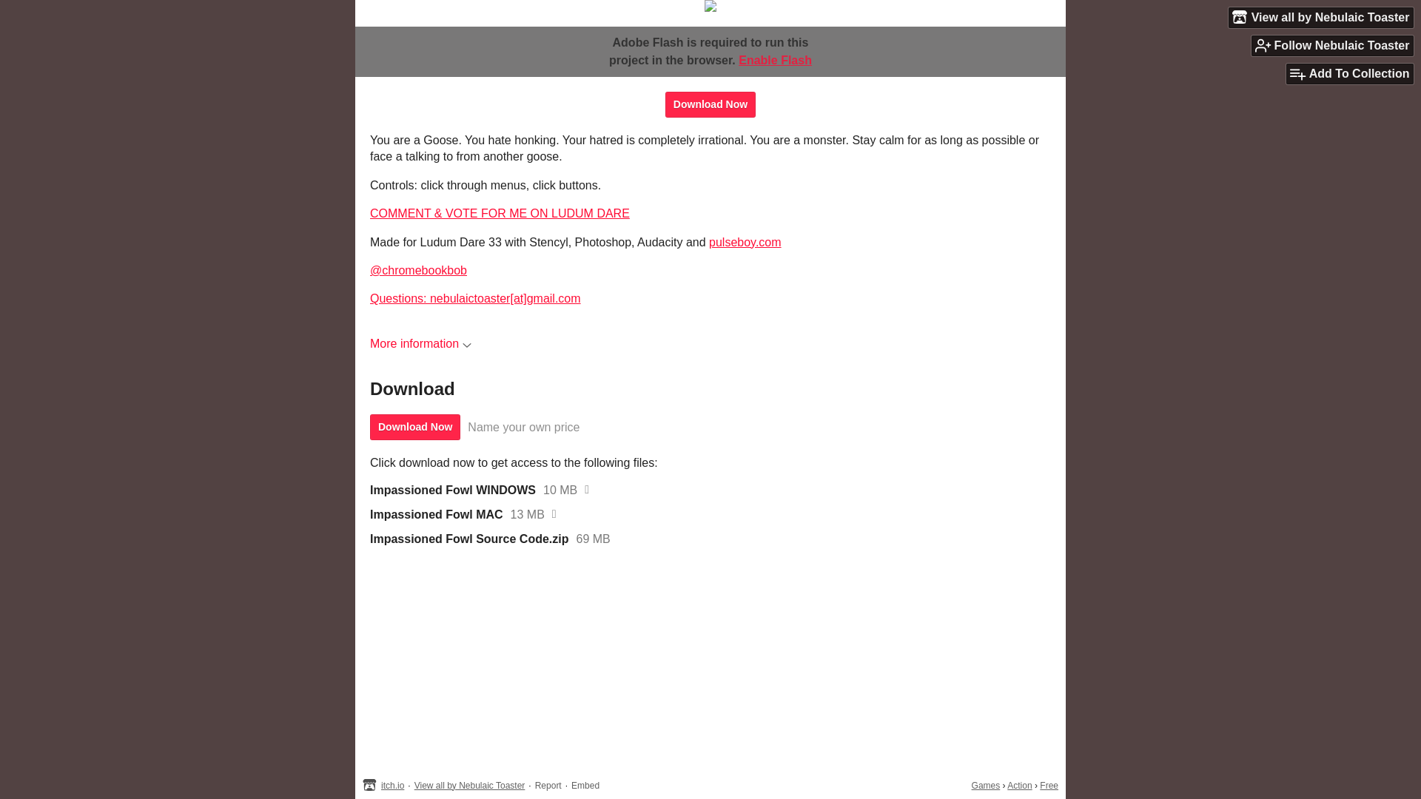  Describe the element at coordinates (775, 60) in the screenshot. I see `Enable Flash` at that location.